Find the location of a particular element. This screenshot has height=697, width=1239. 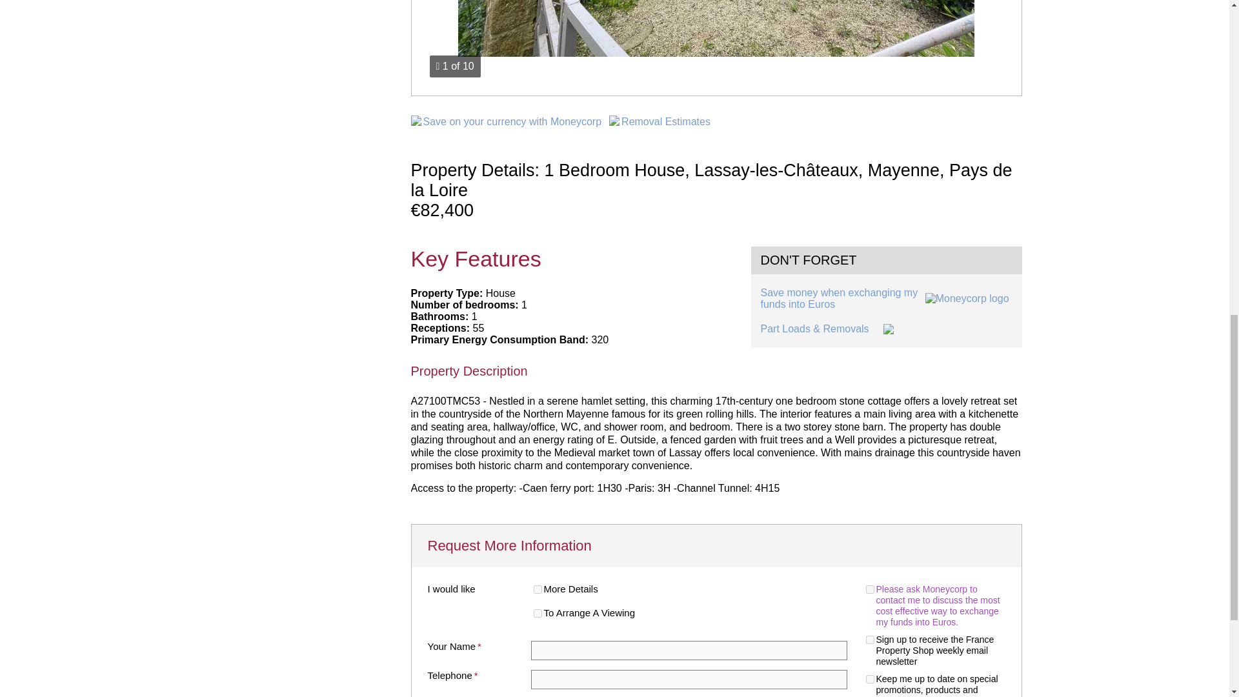

y is located at coordinates (870, 590).